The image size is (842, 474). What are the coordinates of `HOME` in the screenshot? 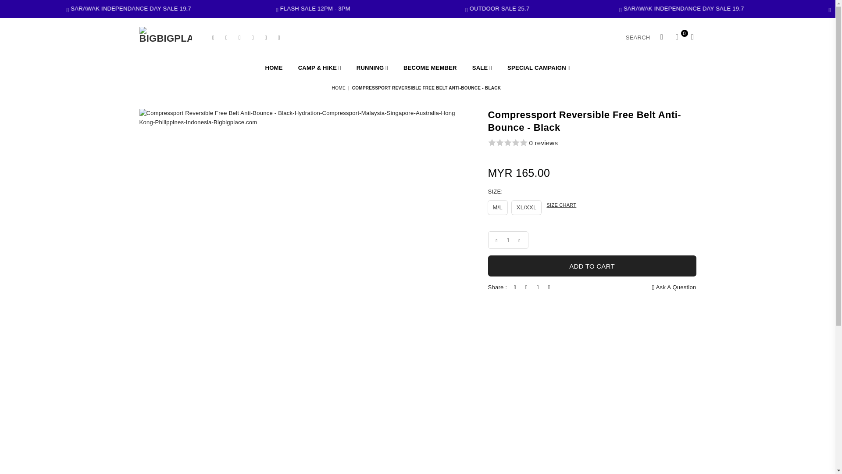 It's located at (274, 68).